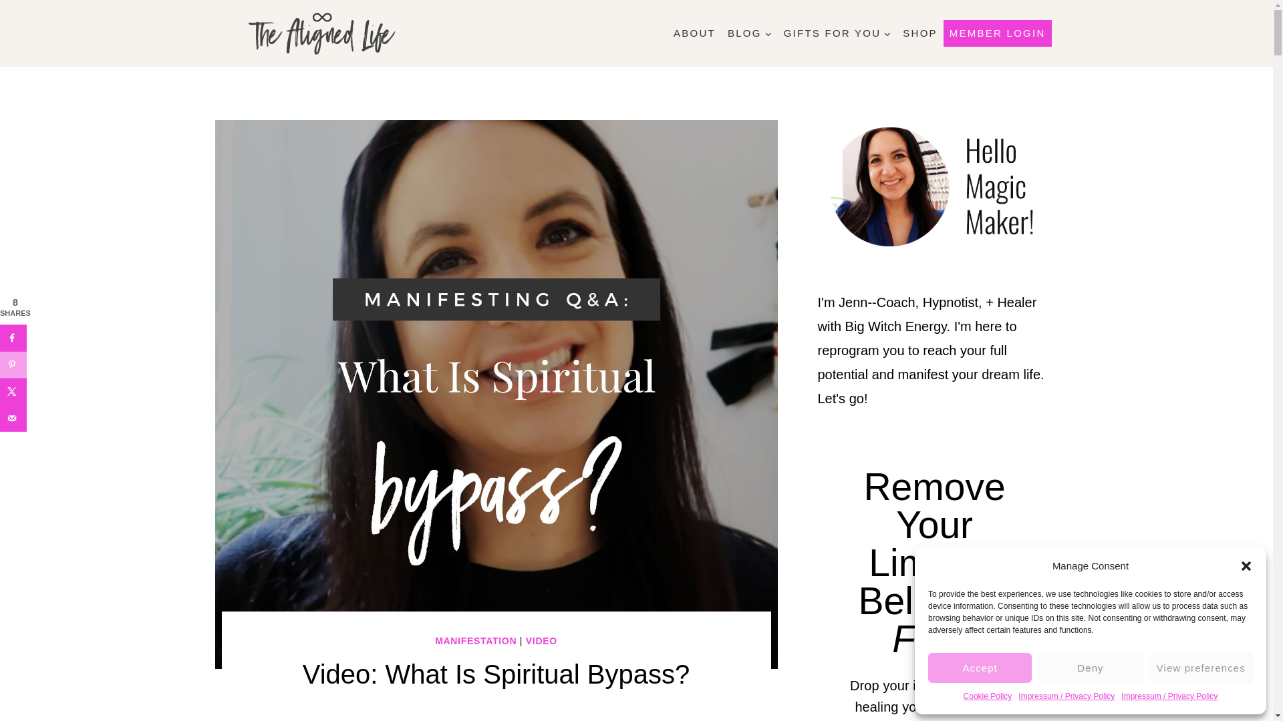 The height and width of the screenshot is (721, 1283). Describe the element at coordinates (988, 697) in the screenshot. I see `Cookie Policy` at that location.